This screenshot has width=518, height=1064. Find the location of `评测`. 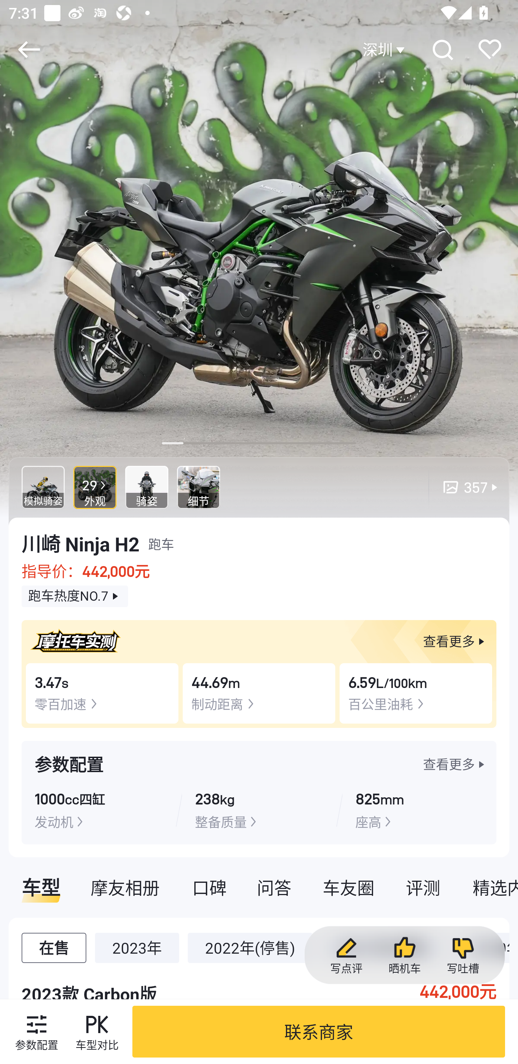

评测 is located at coordinates (423, 887).